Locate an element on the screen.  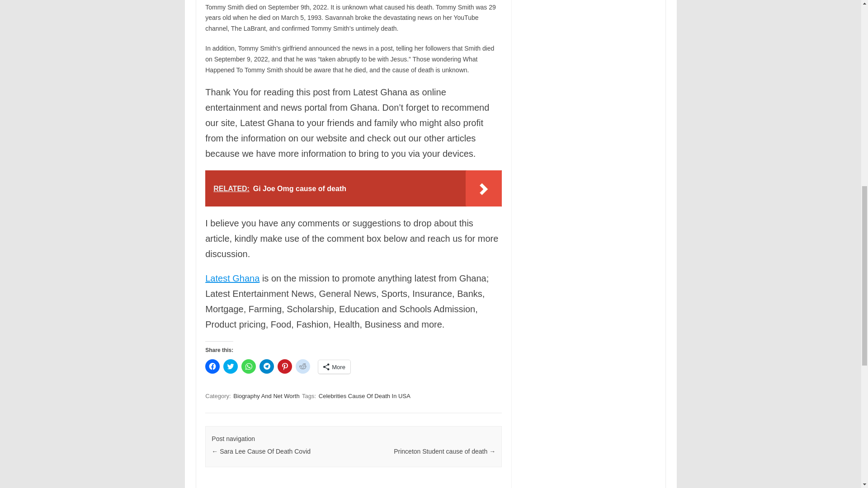
Click to share on Twitter is located at coordinates (231, 366).